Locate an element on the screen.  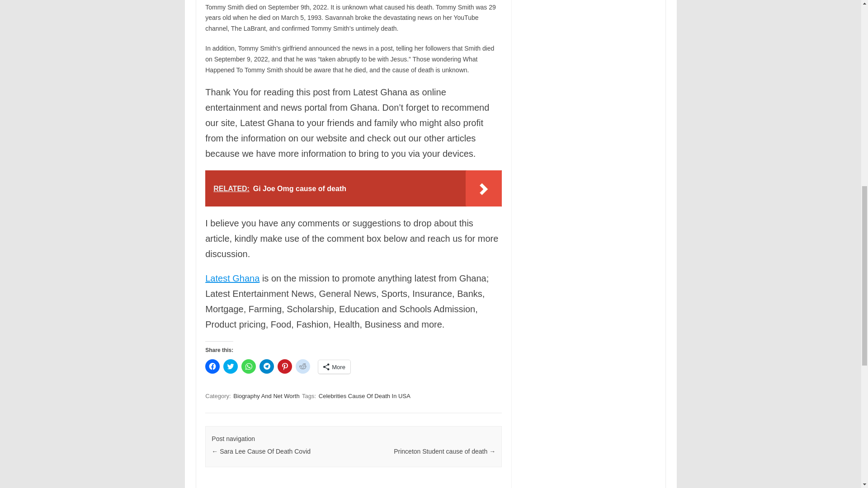
Click to share on Twitter is located at coordinates (231, 366).